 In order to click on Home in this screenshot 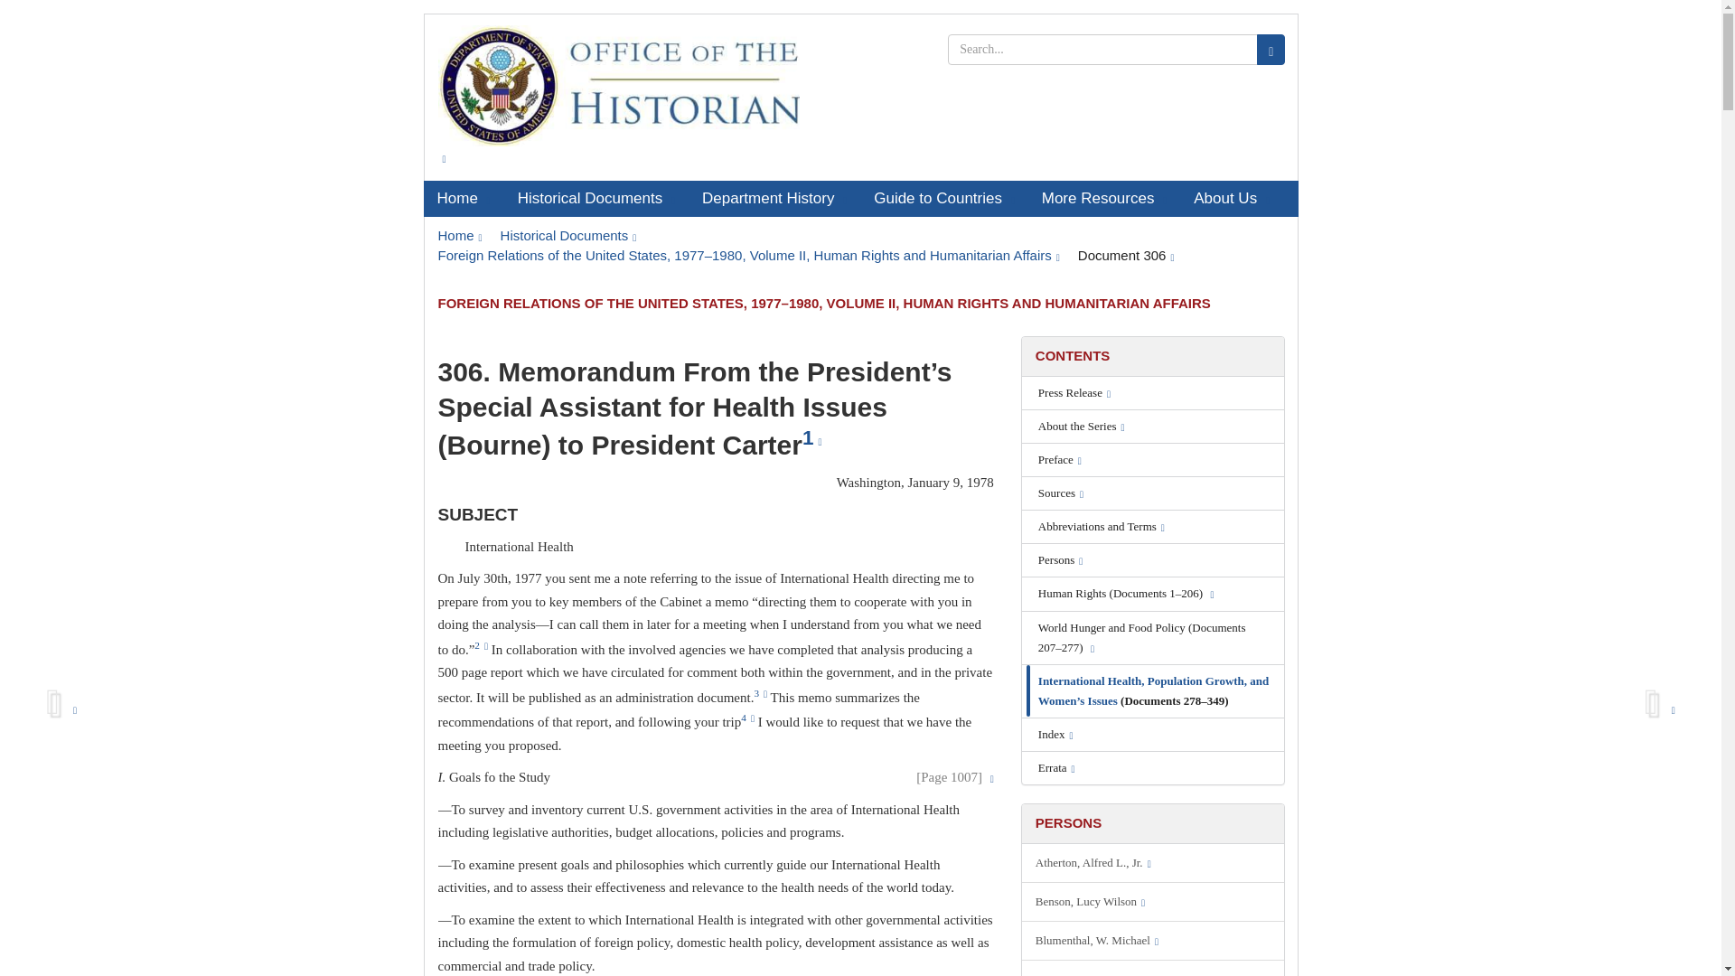, I will do `click(463, 198)`.